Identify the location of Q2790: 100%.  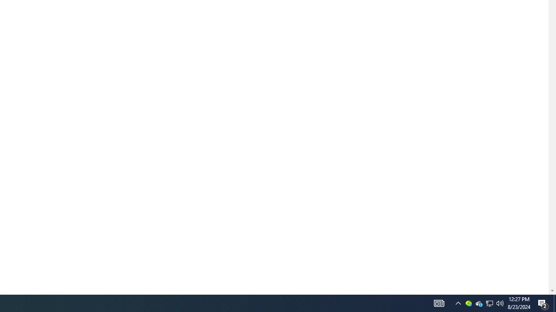
(468, 303).